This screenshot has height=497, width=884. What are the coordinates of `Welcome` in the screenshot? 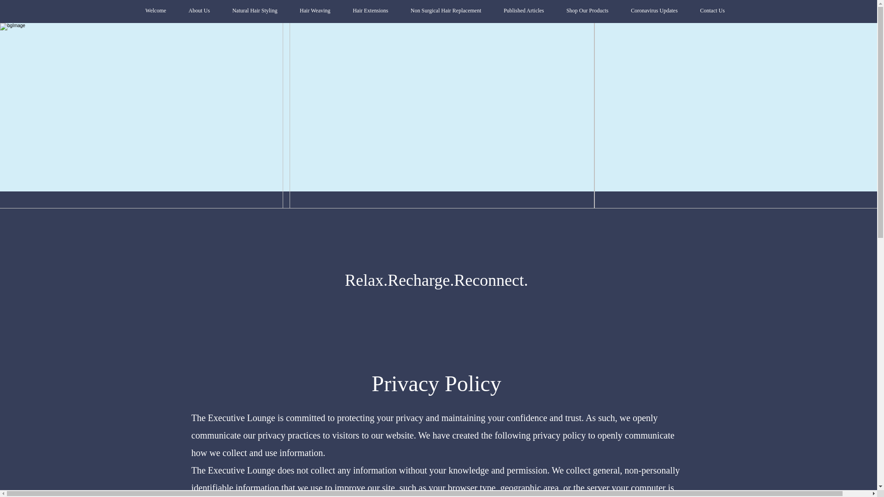 It's located at (156, 11).